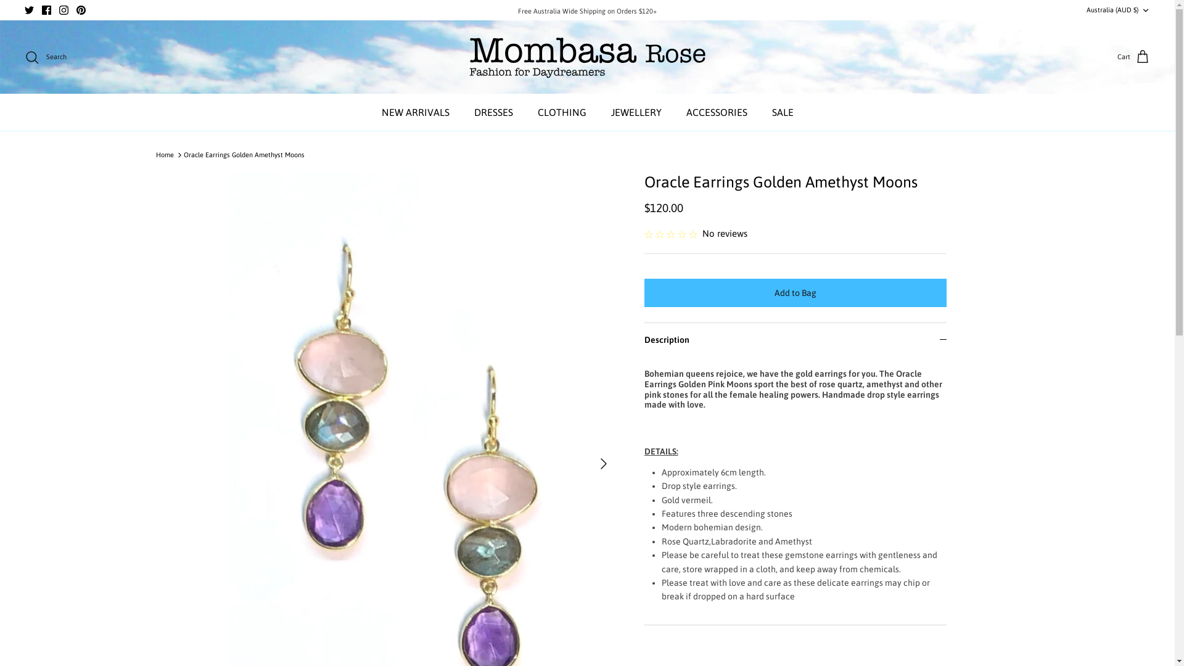 This screenshot has width=1184, height=666. I want to click on Search, so click(46, 57).